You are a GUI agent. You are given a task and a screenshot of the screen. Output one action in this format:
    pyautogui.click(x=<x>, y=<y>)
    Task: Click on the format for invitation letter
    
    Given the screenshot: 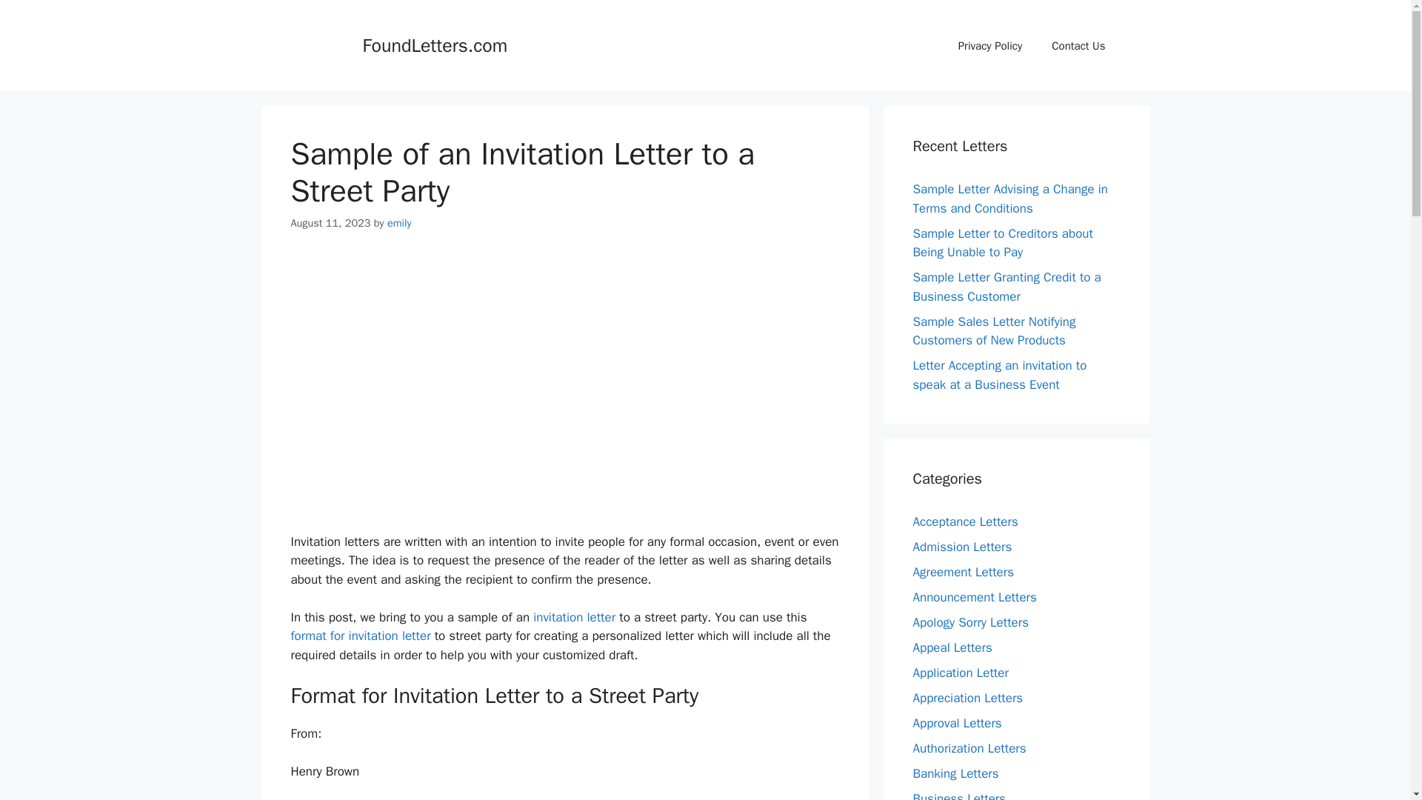 What is the action you would take?
    pyautogui.click(x=360, y=636)
    